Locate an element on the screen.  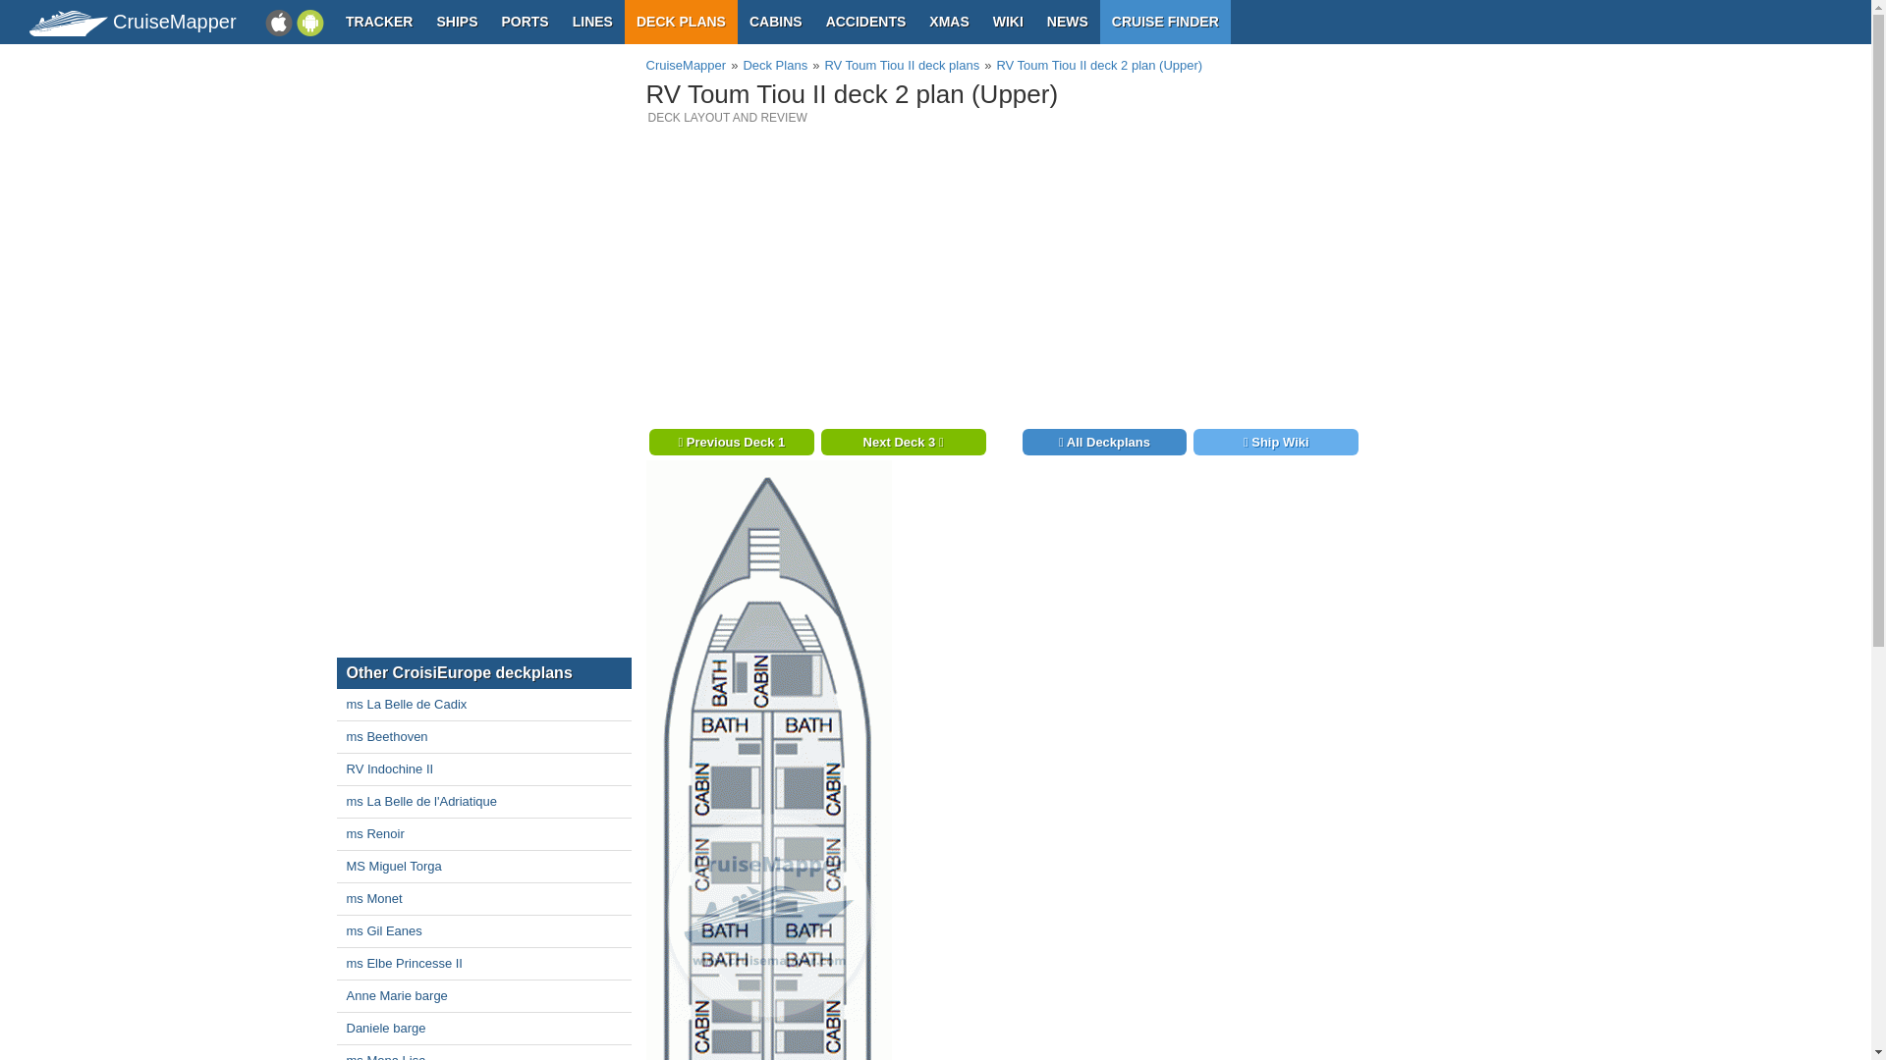
ms Monet is located at coordinates (482, 899).